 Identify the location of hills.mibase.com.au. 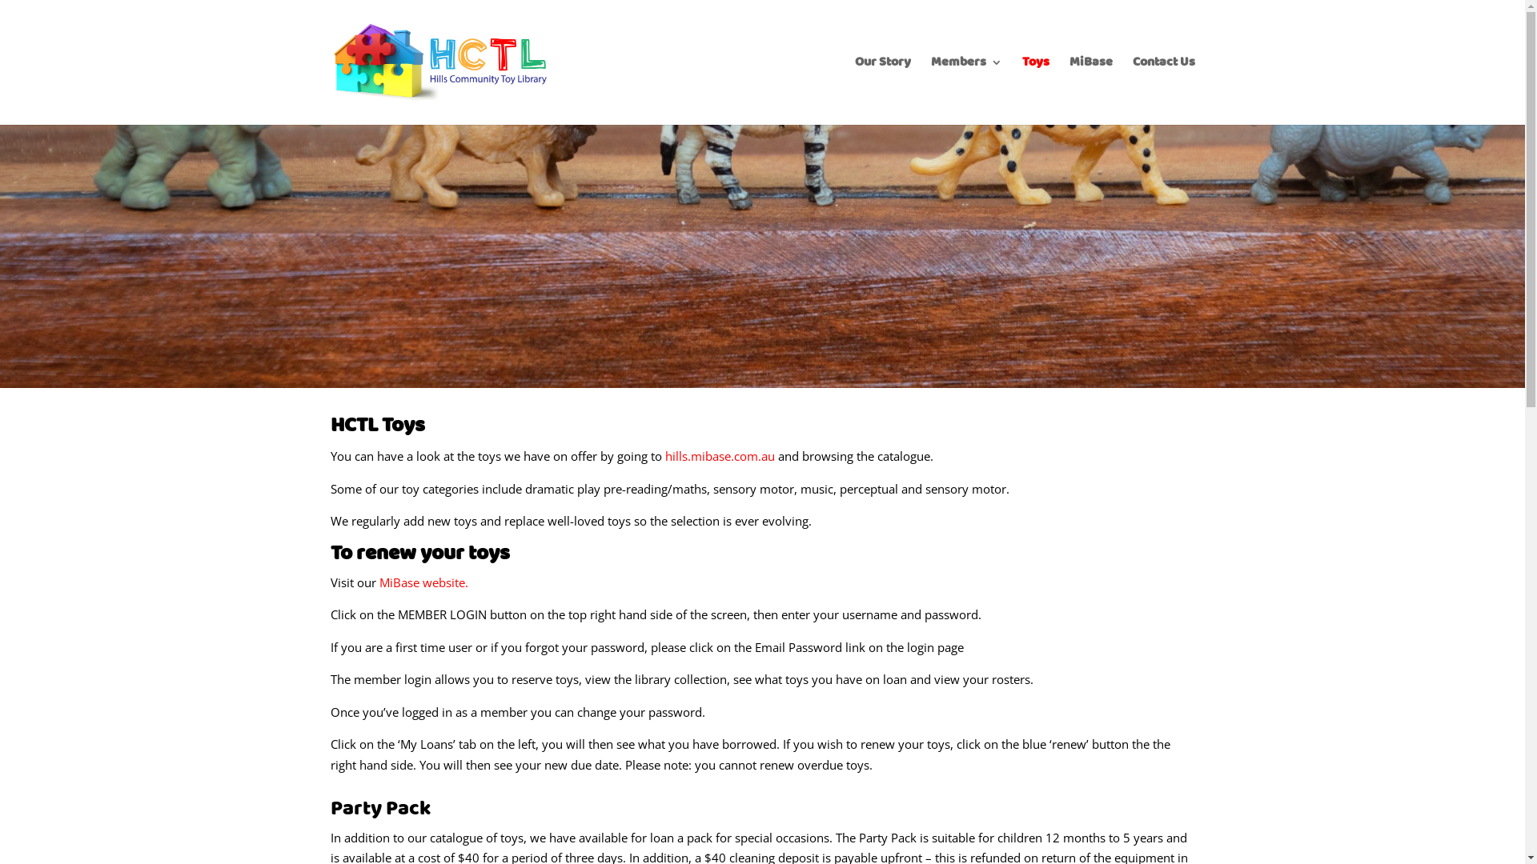
(719, 456).